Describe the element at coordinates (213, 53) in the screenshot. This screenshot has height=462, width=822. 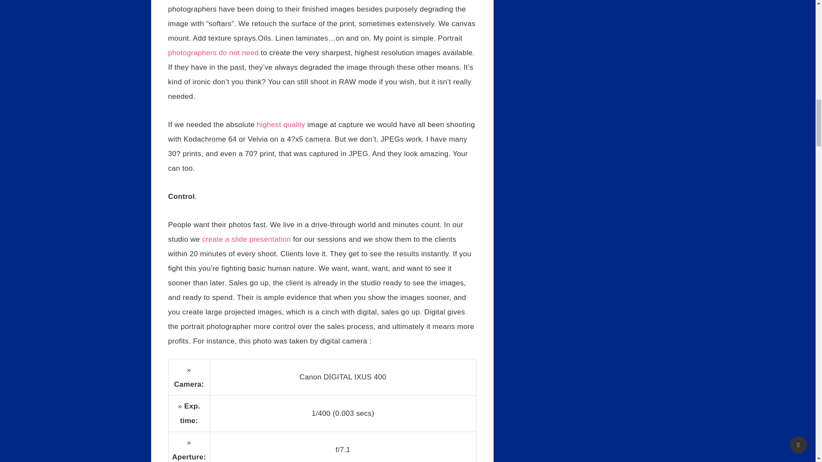
I see `Why Your Business Needs Professional Photographs` at that location.